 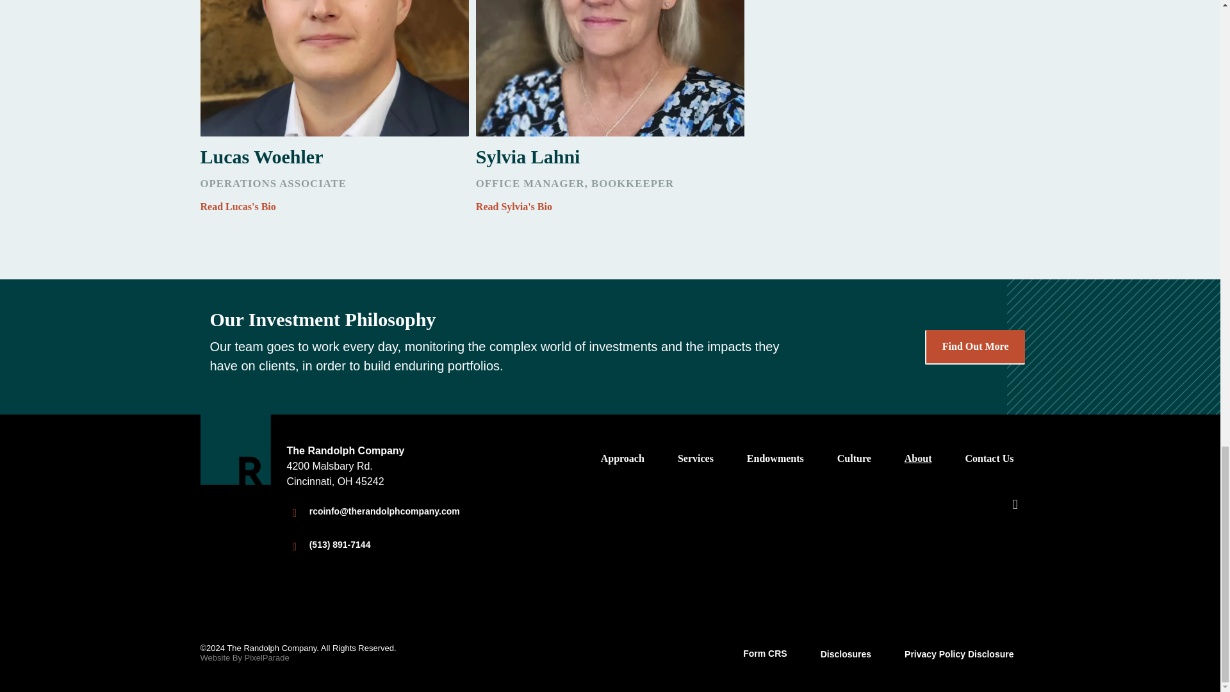 What do you see at coordinates (696, 459) in the screenshot?
I see `Services` at bounding box center [696, 459].